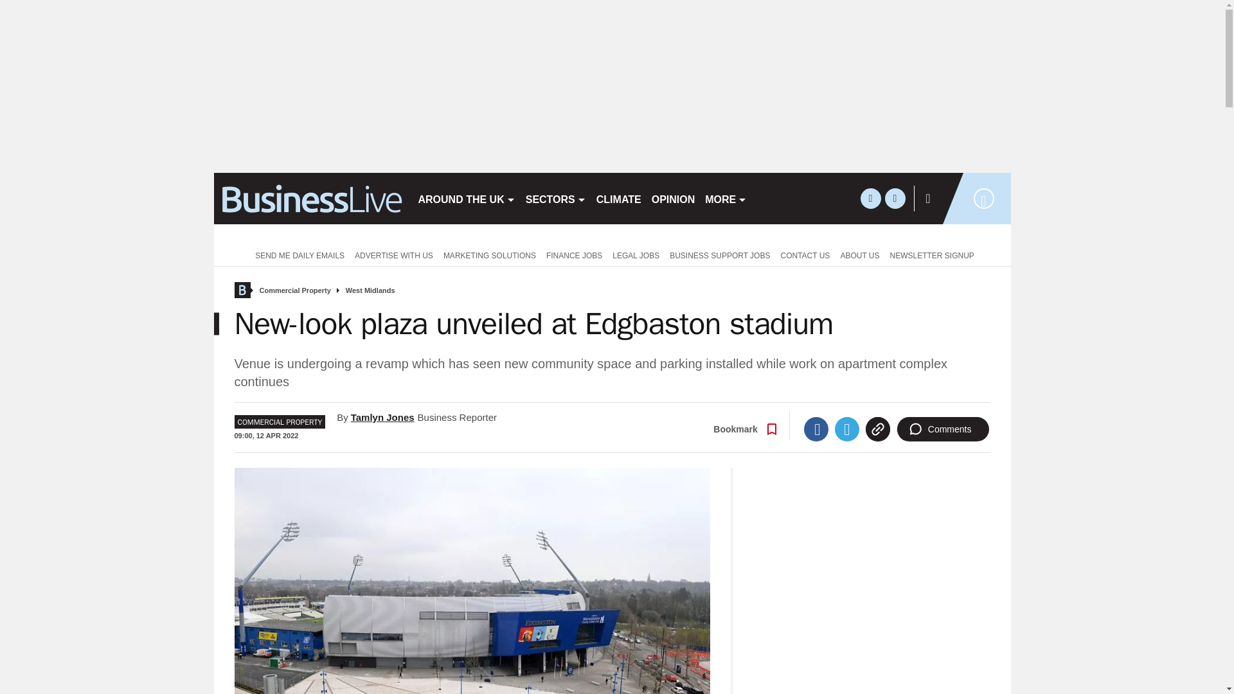  I want to click on Facebook, so click(816, 429).